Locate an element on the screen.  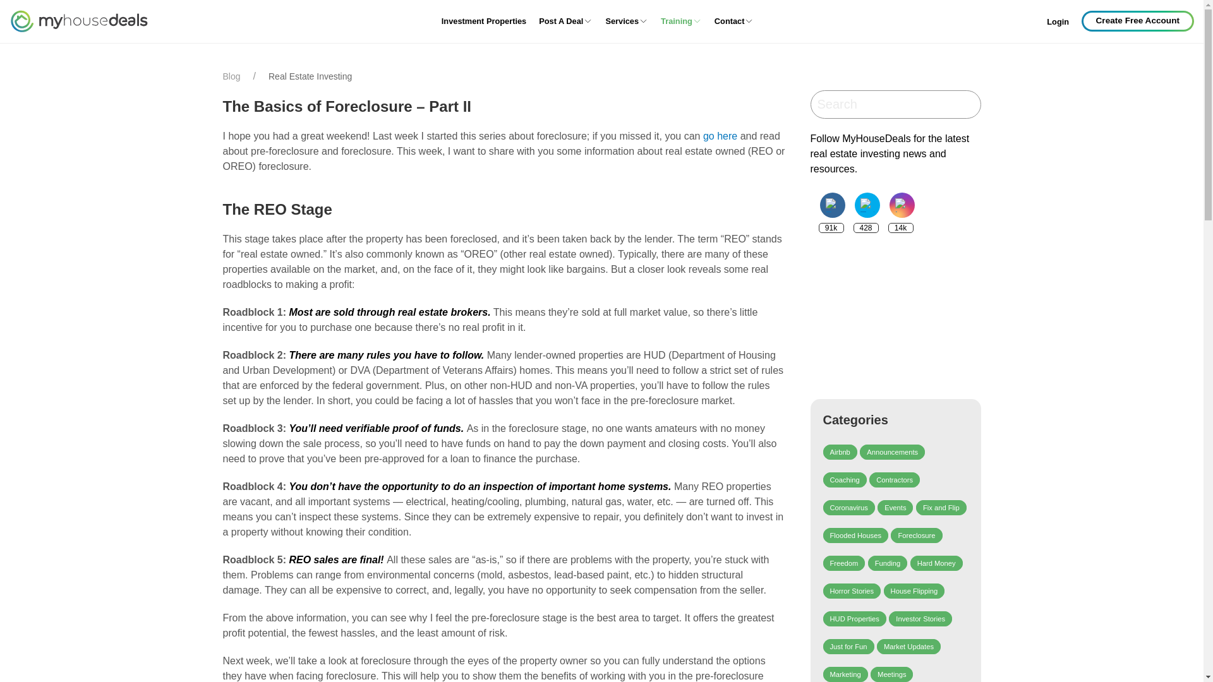
Post A Deal is located at coordinates (565, 21).